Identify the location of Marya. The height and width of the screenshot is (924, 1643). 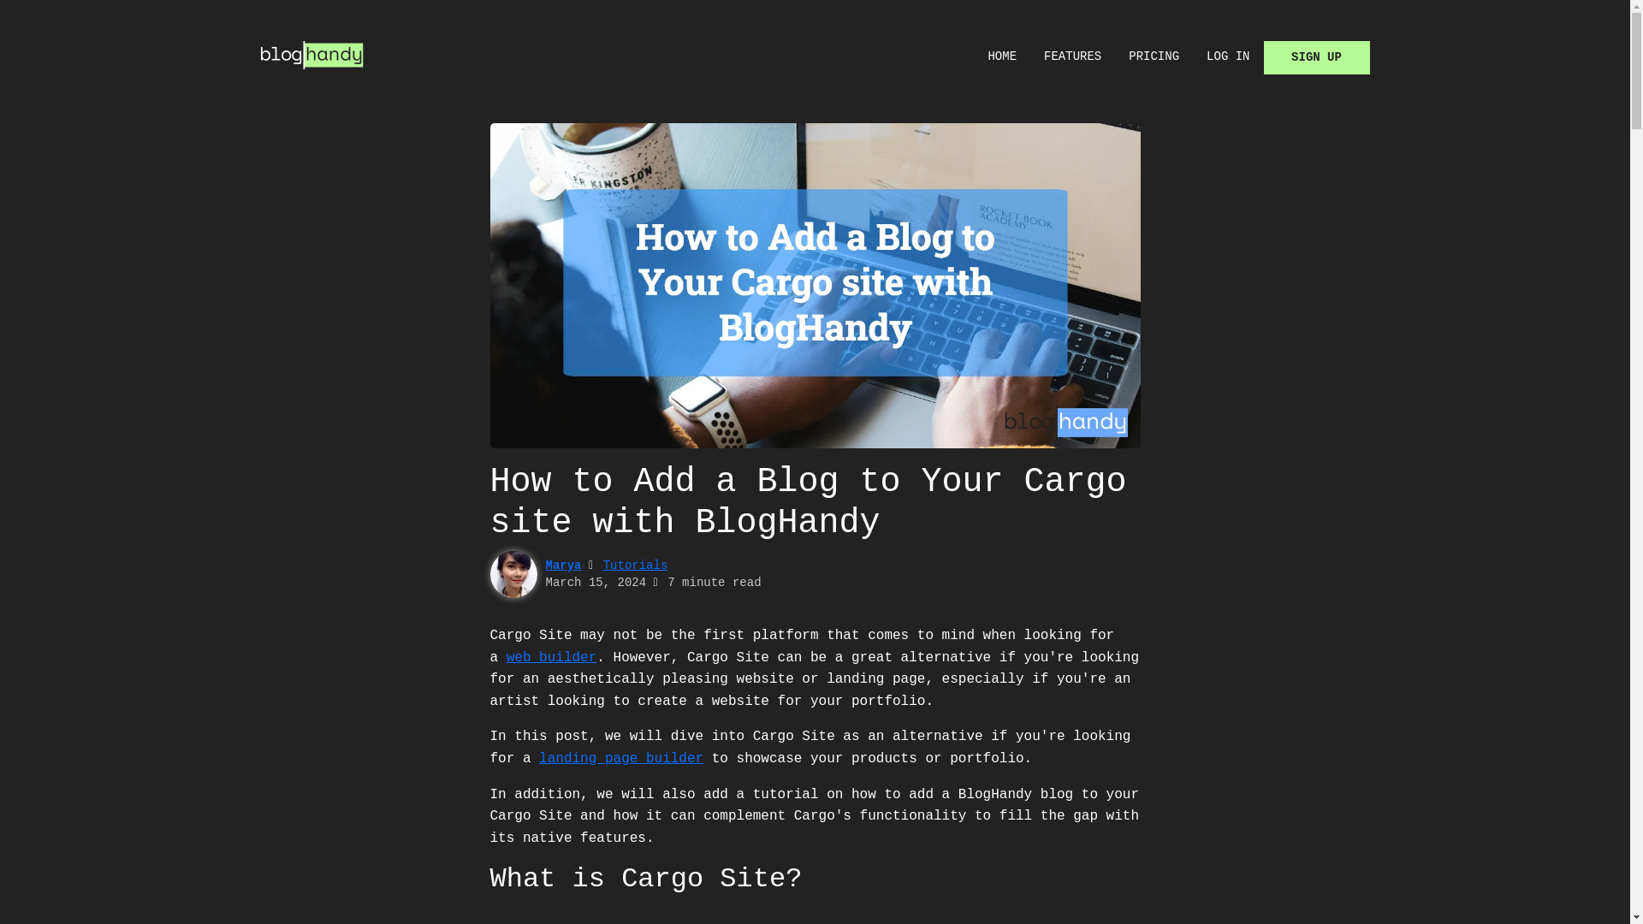
(563, 565).